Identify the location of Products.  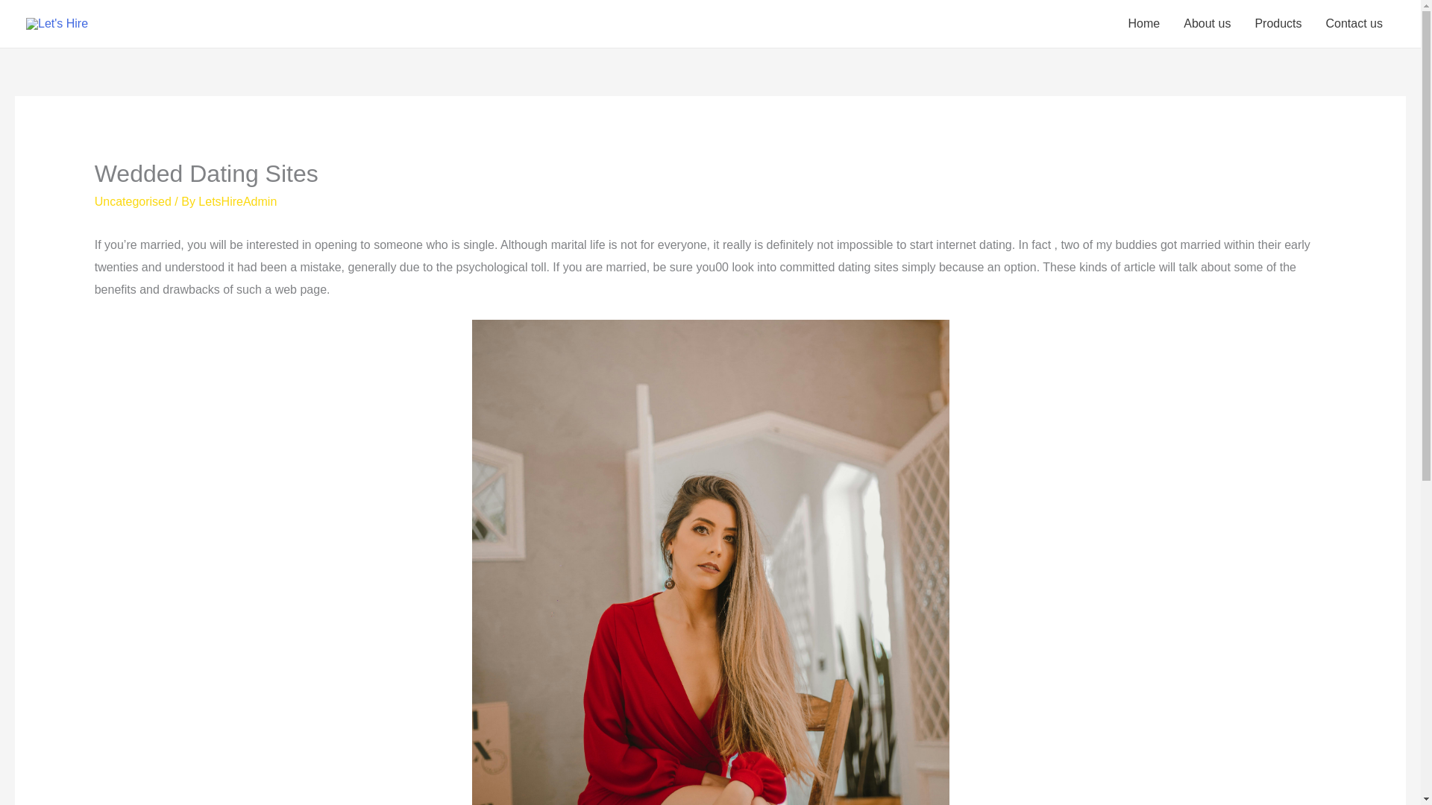
(1278, 24).